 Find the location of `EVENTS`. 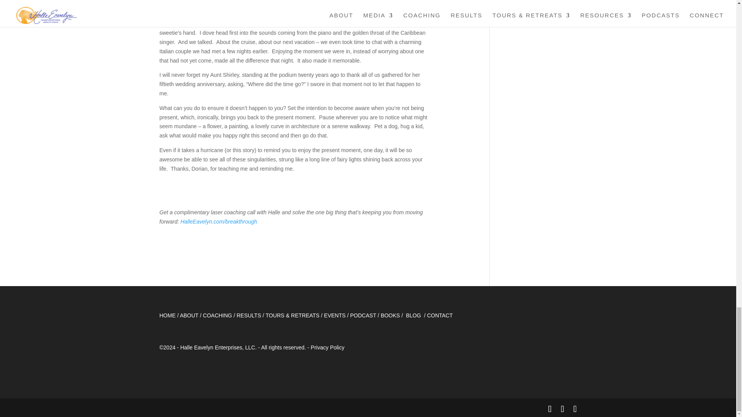

EVENTS is located at coordinates (335, 315).